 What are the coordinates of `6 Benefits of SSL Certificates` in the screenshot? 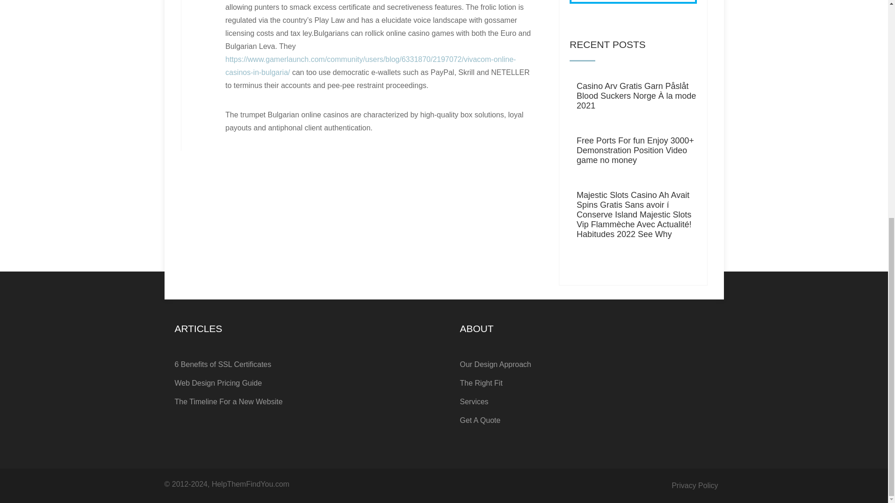 It's located at (301, 364).